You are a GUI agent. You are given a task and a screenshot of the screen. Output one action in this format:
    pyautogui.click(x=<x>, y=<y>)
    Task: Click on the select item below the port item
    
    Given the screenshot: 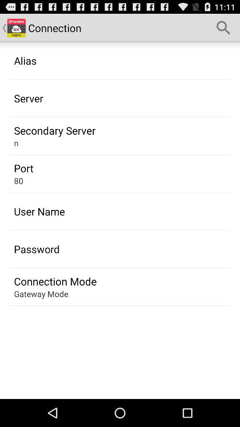 What is the action you would take?
    pyautogui.click(x=19, y=181)
    